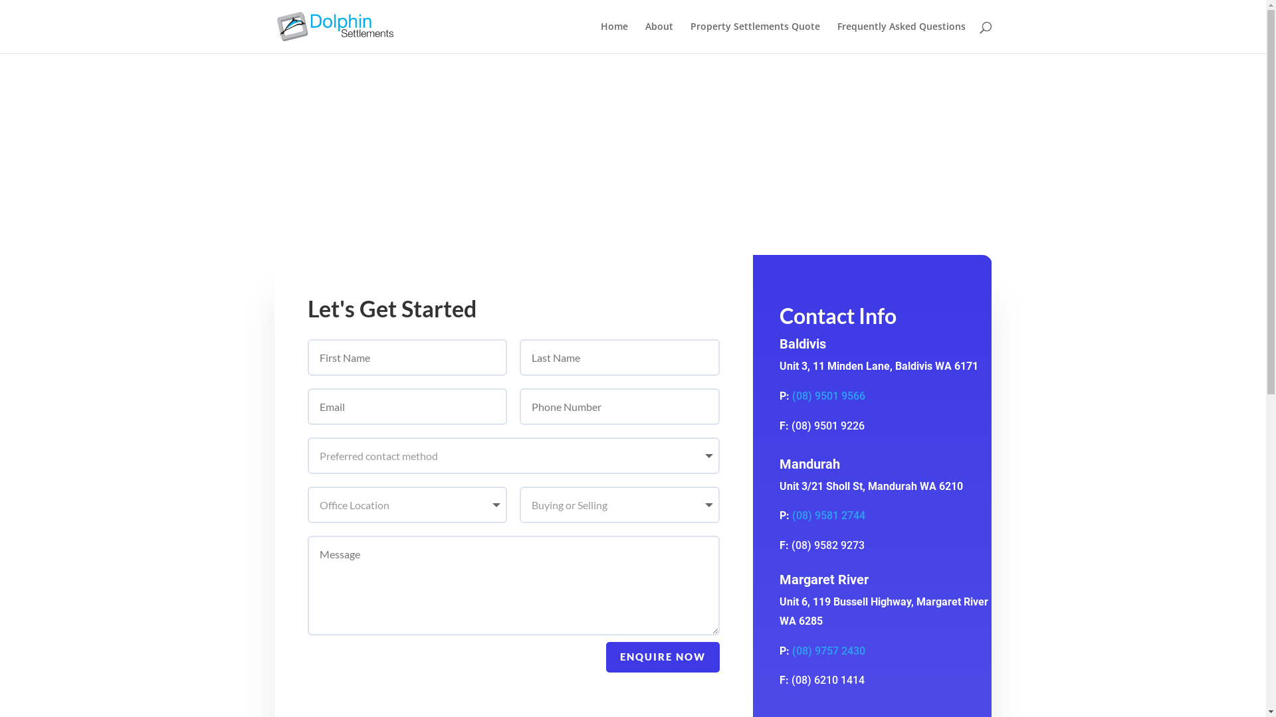 This screenshot has height=717, width=1276. Describe the element at coordinates (614, 37) in the screenshot. I see `Home` at that location.